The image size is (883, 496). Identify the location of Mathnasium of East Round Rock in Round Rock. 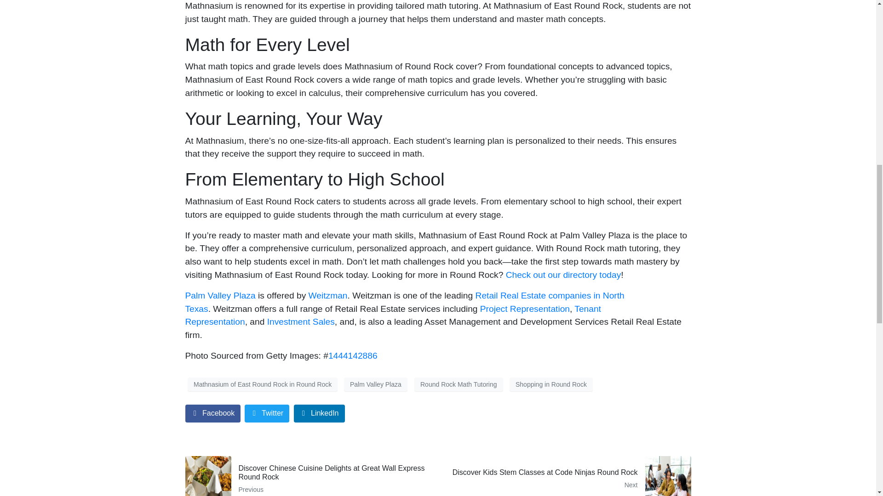
(301, 321).